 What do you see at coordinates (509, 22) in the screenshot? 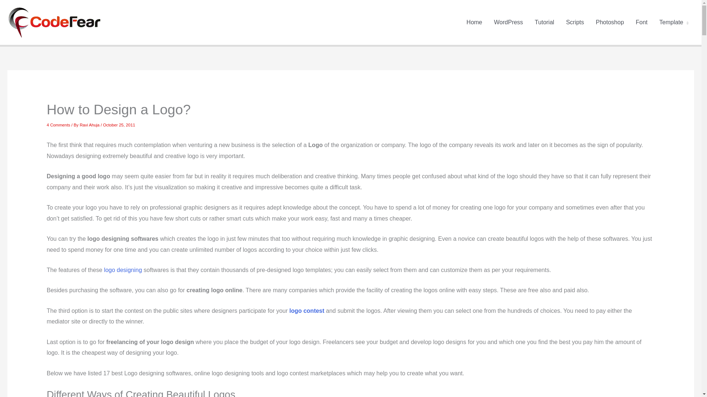
I see `WordPress` at bounding box center [509, 22].